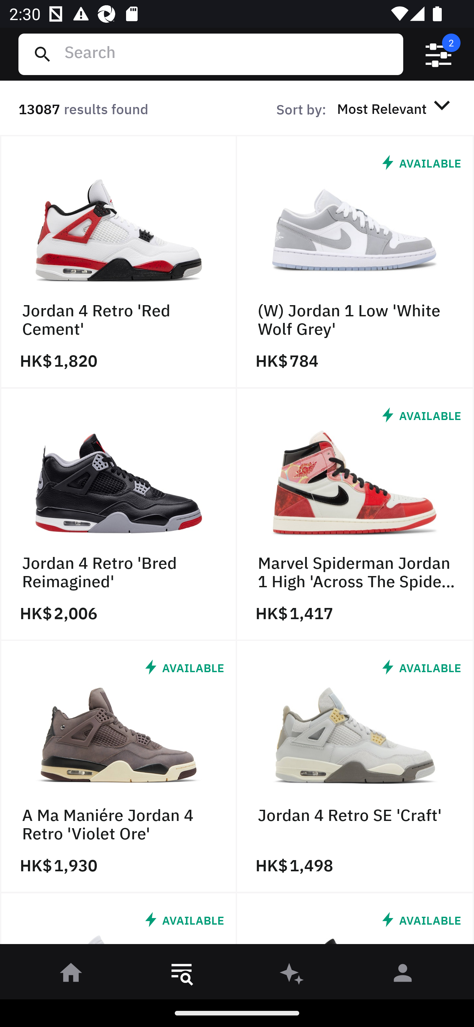  Describe the element at coordinates (438, 54) in the screenshot. I see `` at that location.